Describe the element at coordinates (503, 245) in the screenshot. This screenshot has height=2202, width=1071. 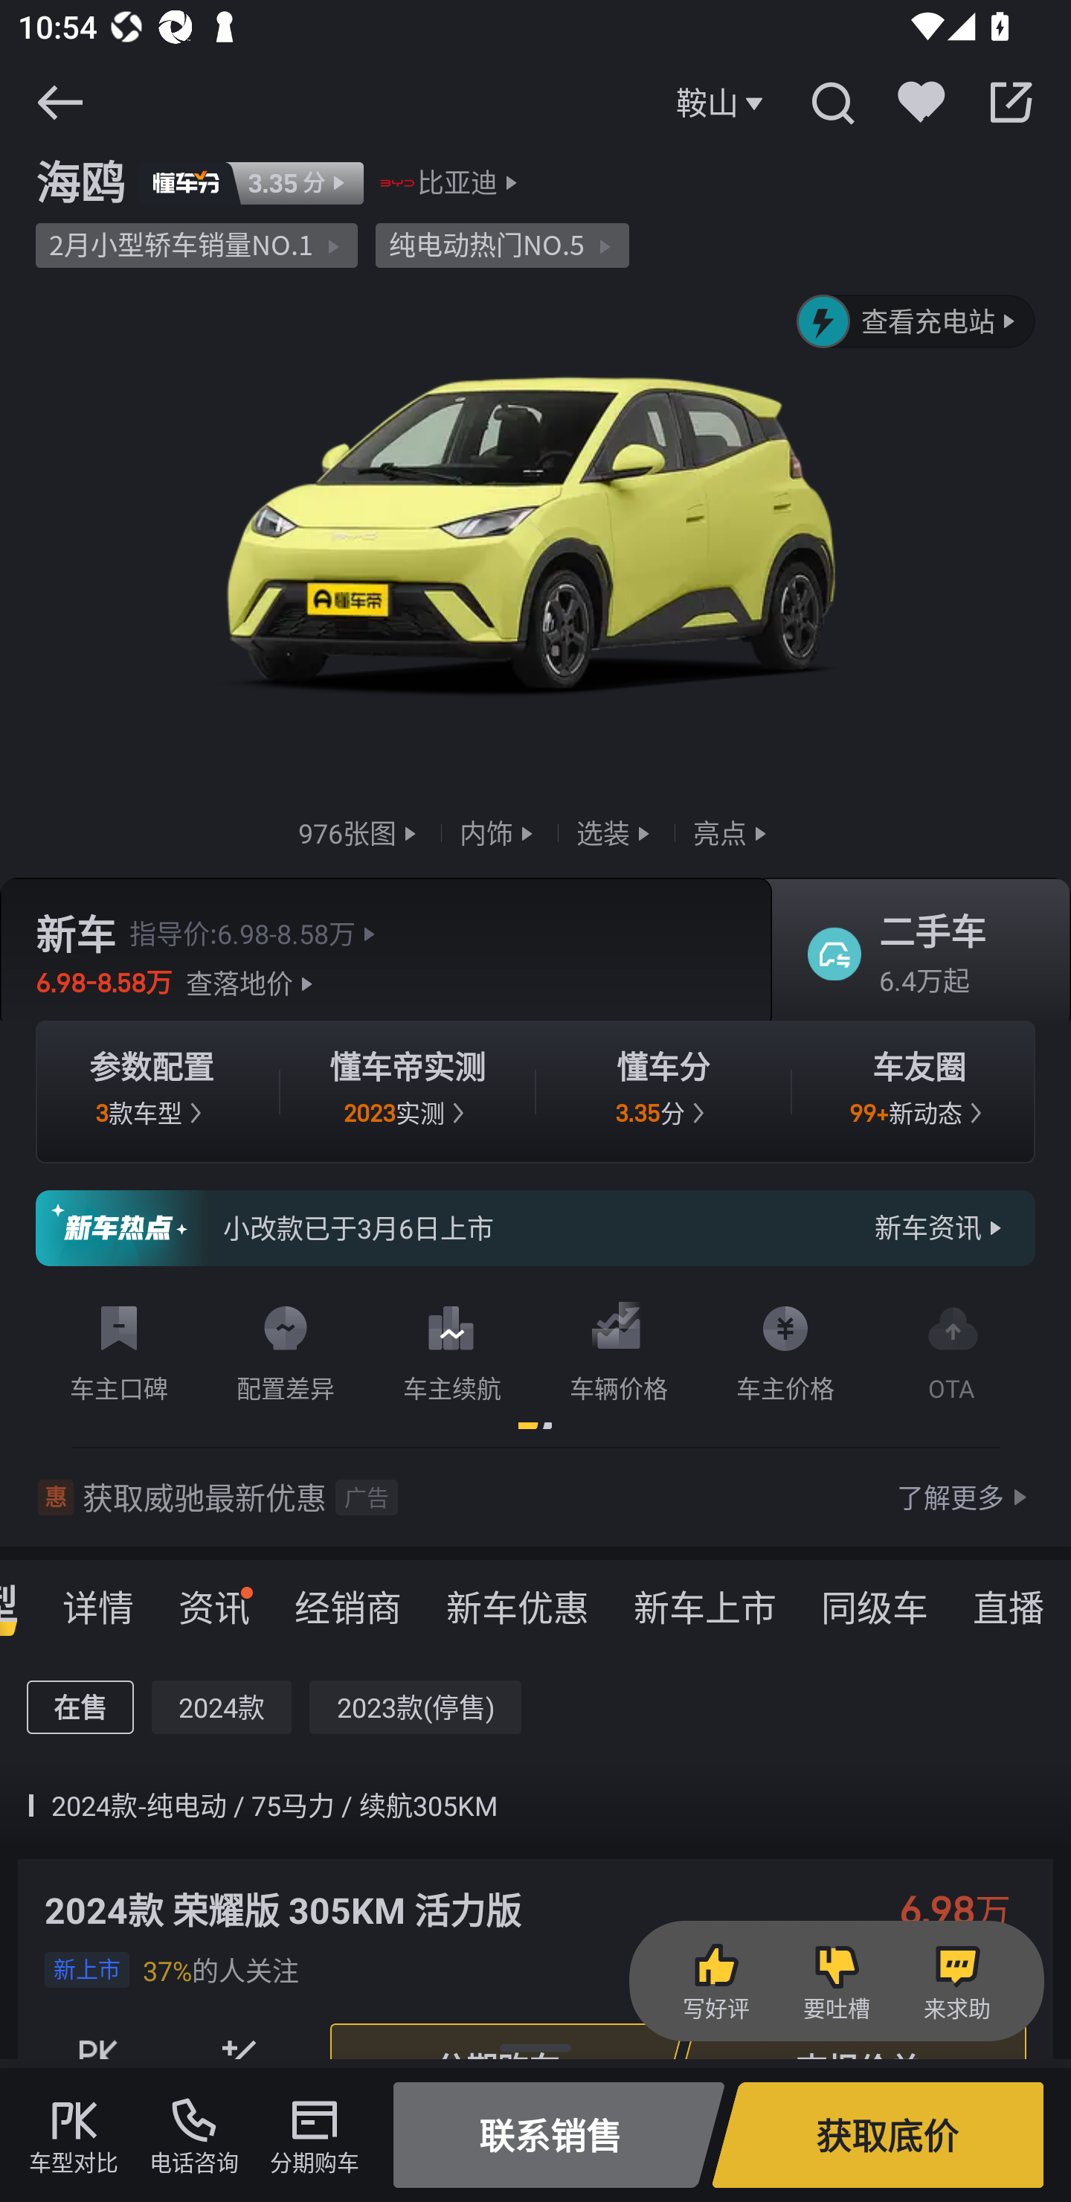
I see `纯电动热门NO.5 ` at that location.